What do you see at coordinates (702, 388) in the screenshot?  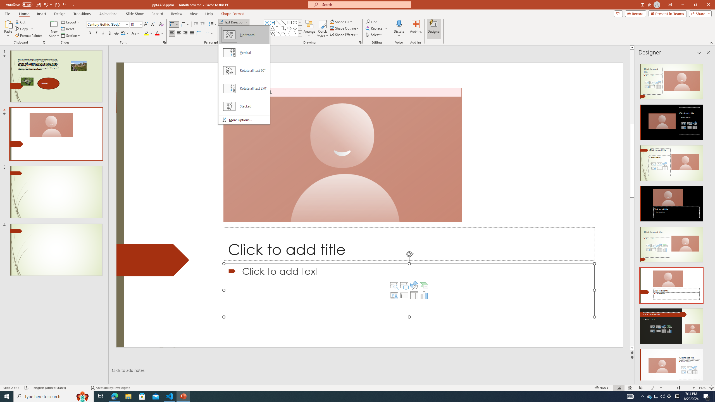 I see `Zoom 142%` at bounding box center [702, 388].